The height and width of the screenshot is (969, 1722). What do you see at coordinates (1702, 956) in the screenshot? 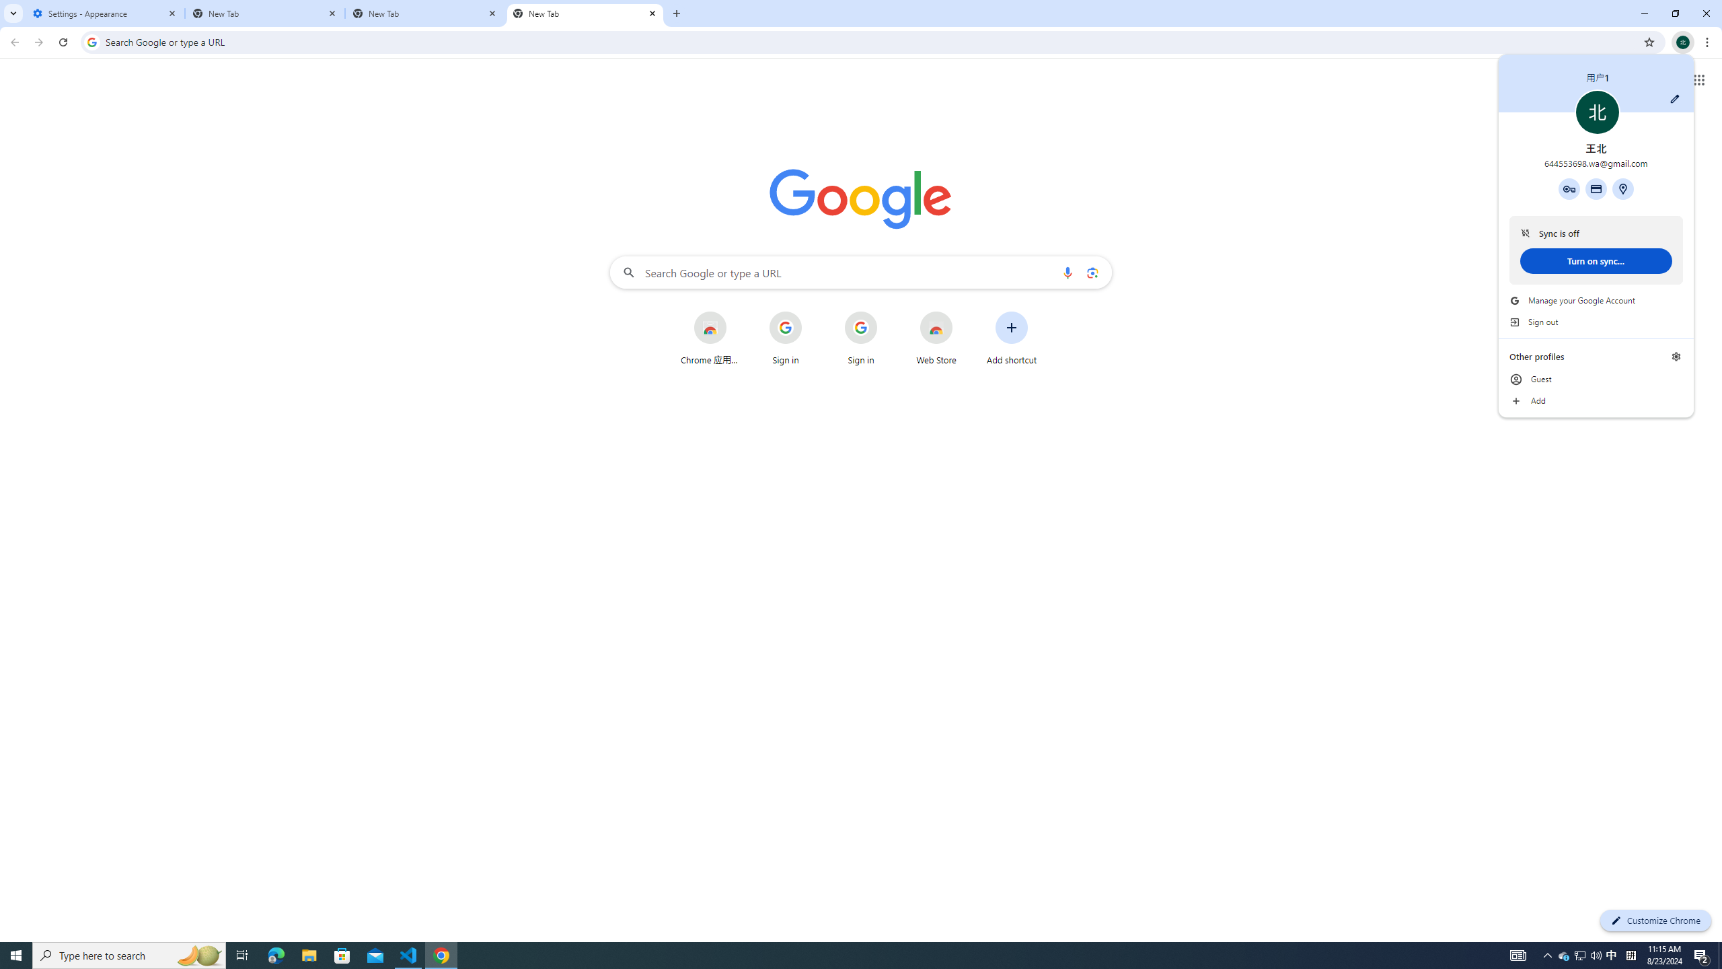
I see `Action Center, 2 new notifications` at bounding box center [1702, 956].